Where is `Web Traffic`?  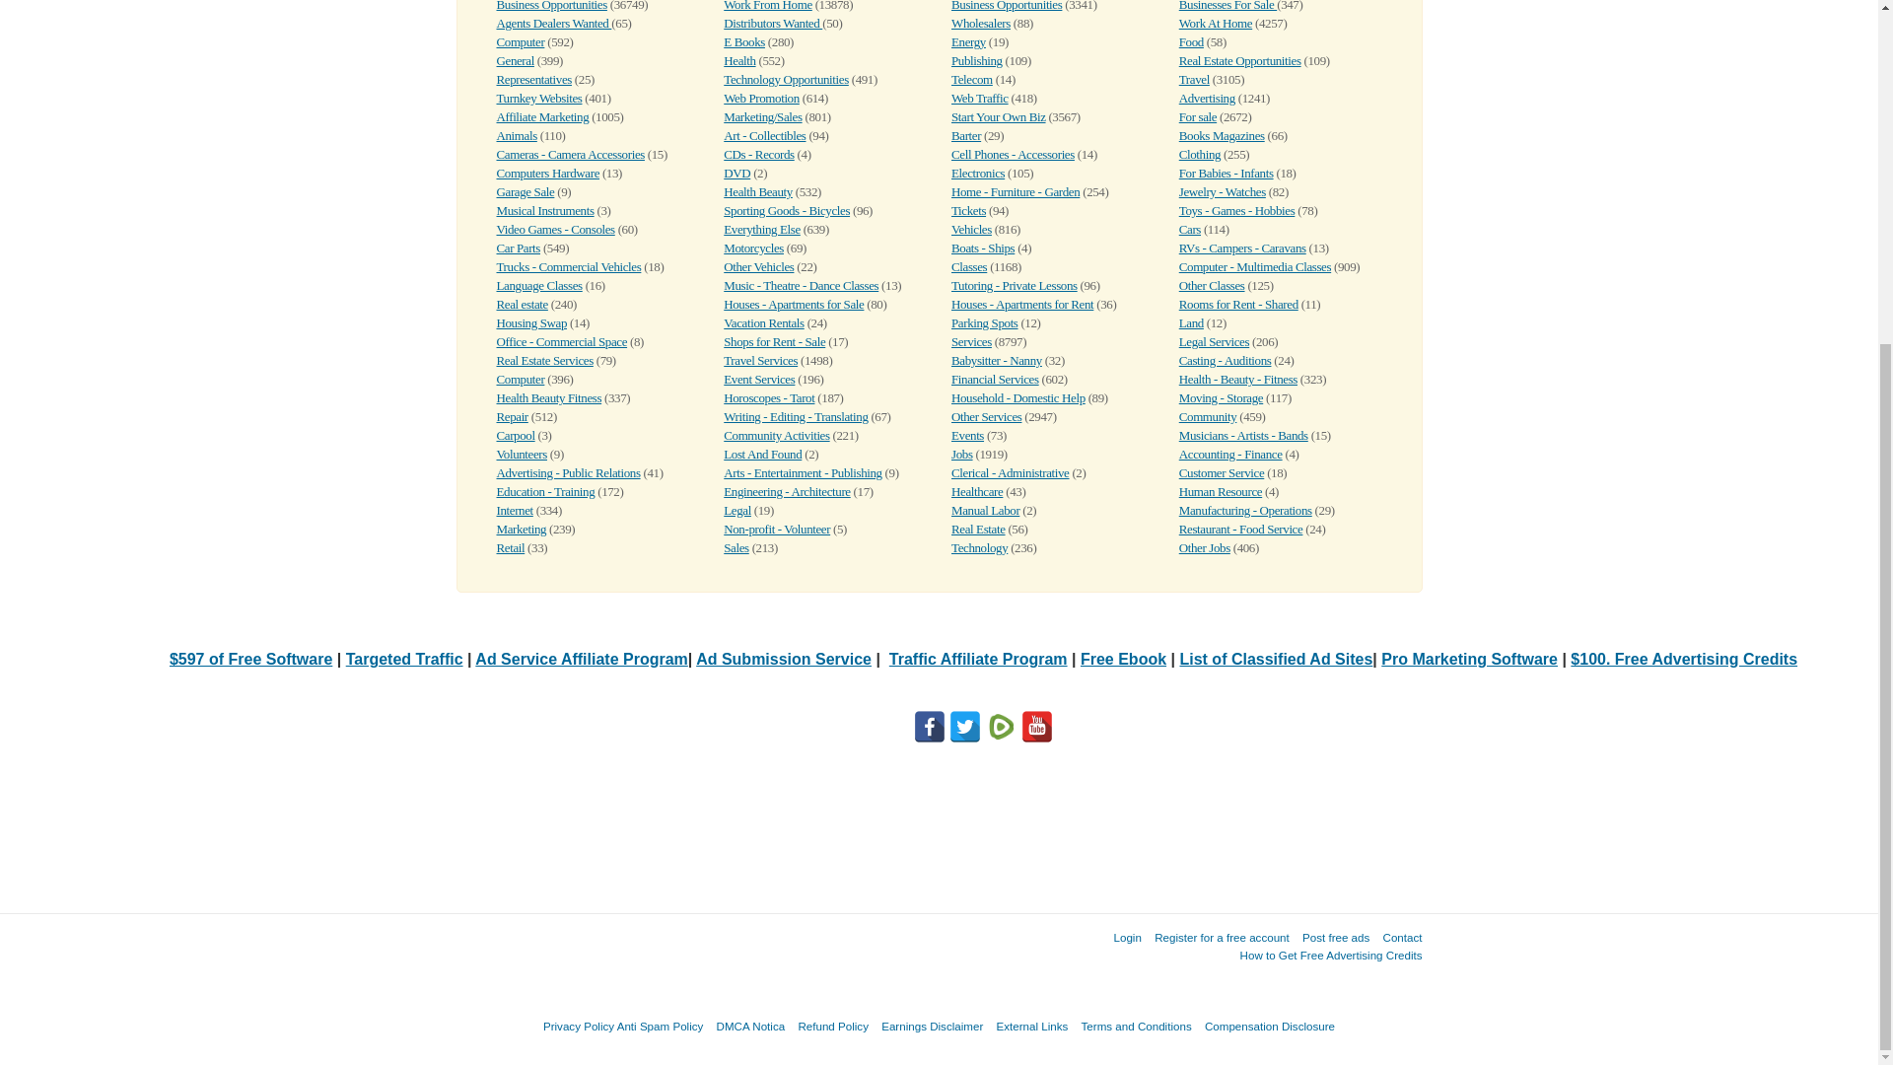 Web Traffic is located at coordinates (980, 97).